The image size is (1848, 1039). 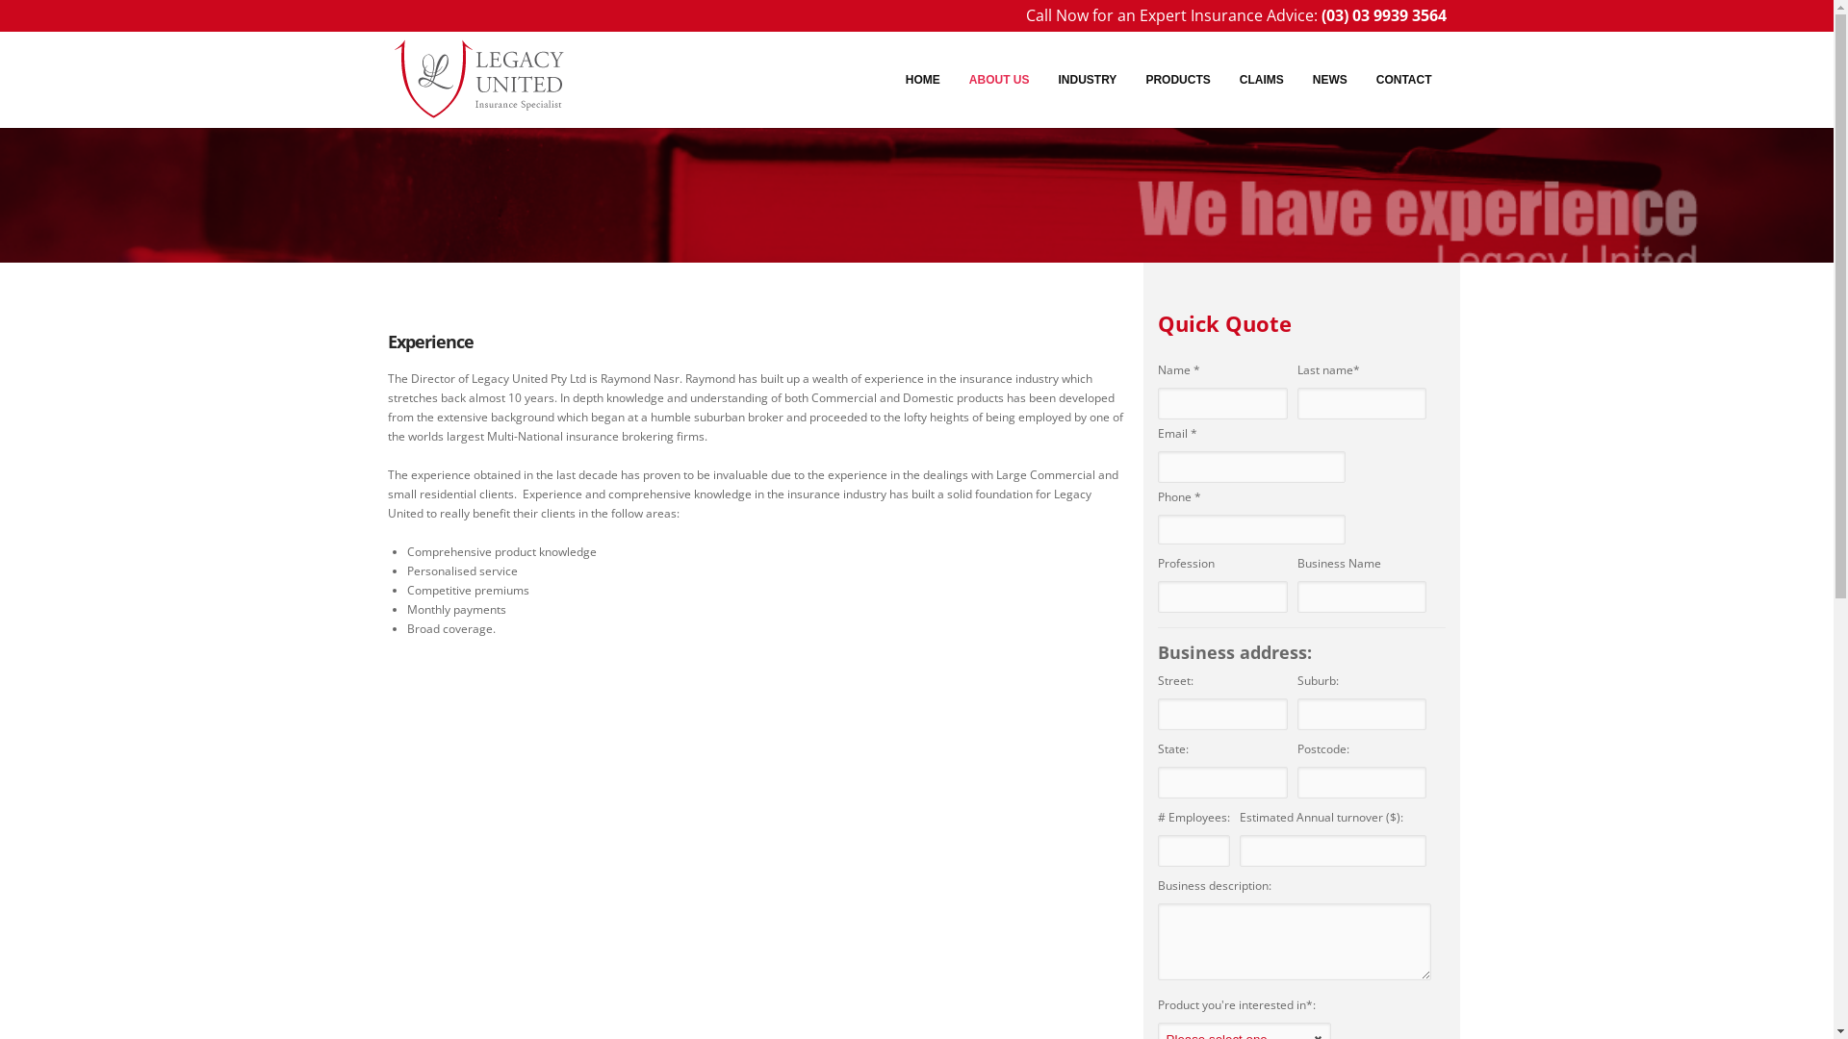 I want to click on NEWS, so click(x=1330, y=81).